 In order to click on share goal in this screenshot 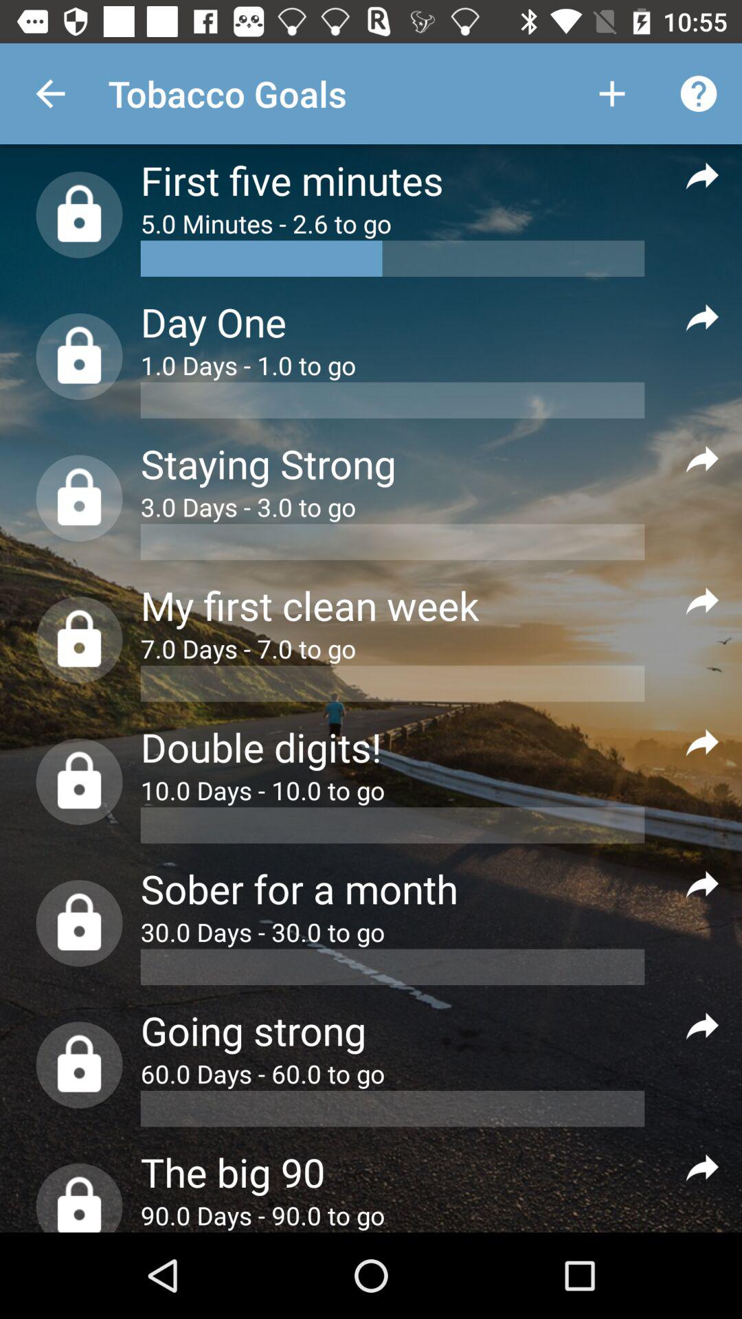, I will do `click(702, 316)`.